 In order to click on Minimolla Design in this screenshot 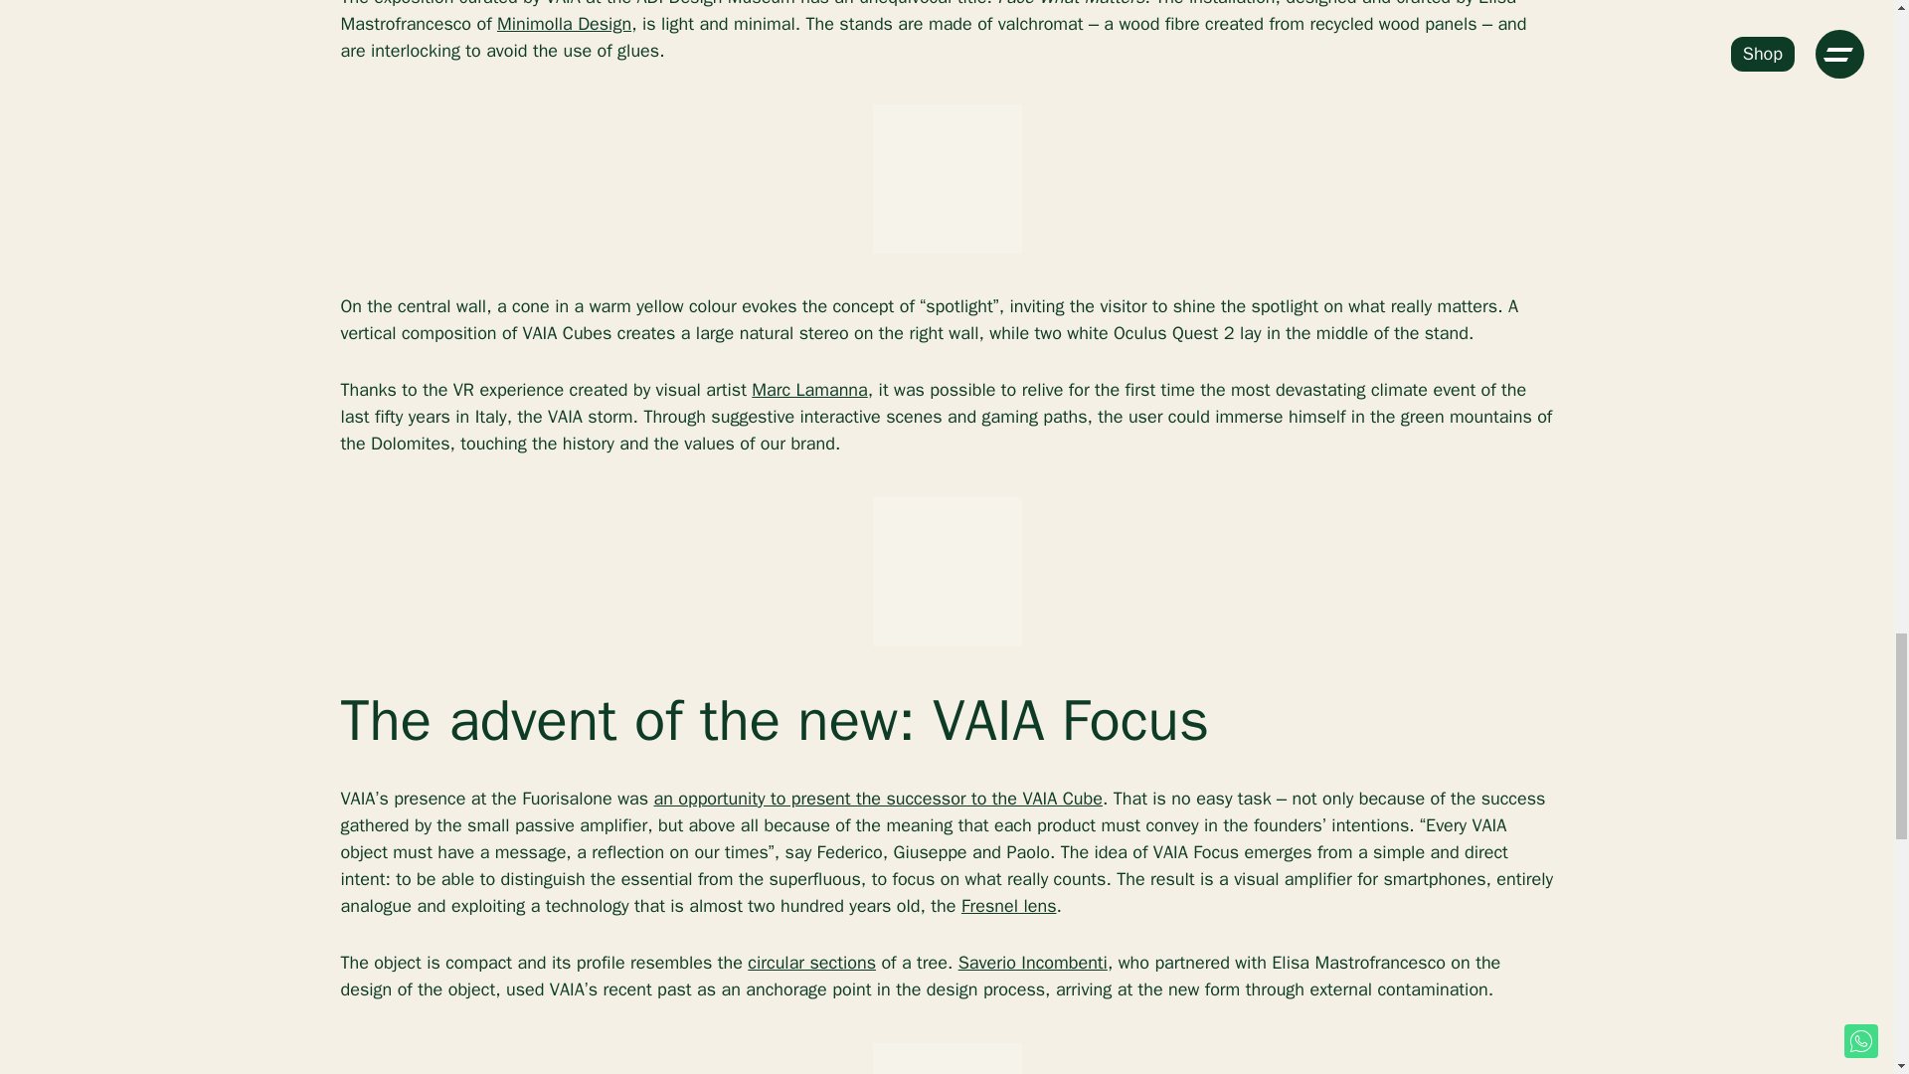, I will do `click(564, 23)`.